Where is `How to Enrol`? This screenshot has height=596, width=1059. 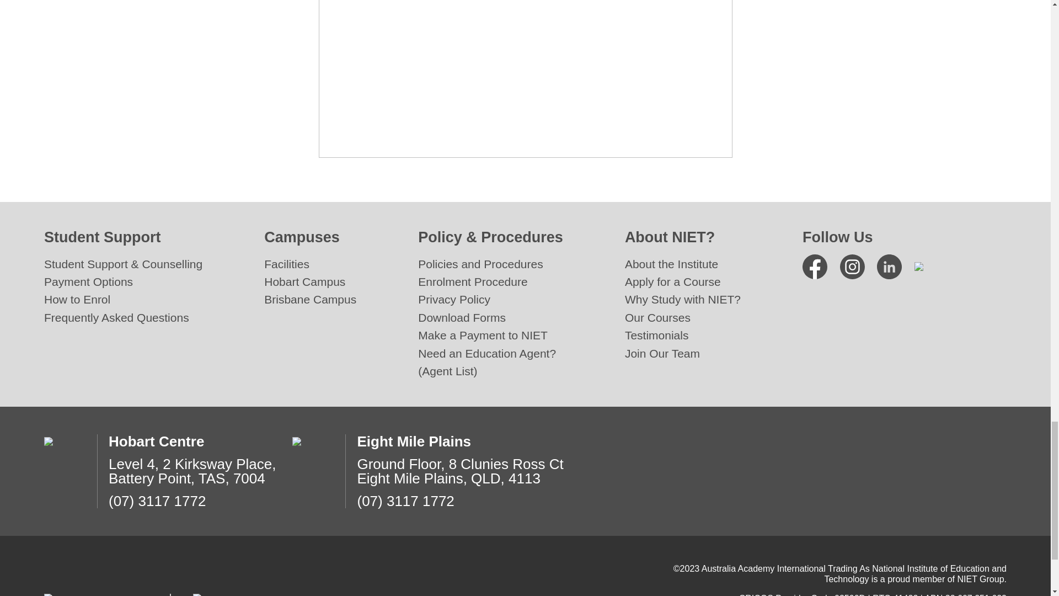
How to Enrol is located at coordinates (77, 299).